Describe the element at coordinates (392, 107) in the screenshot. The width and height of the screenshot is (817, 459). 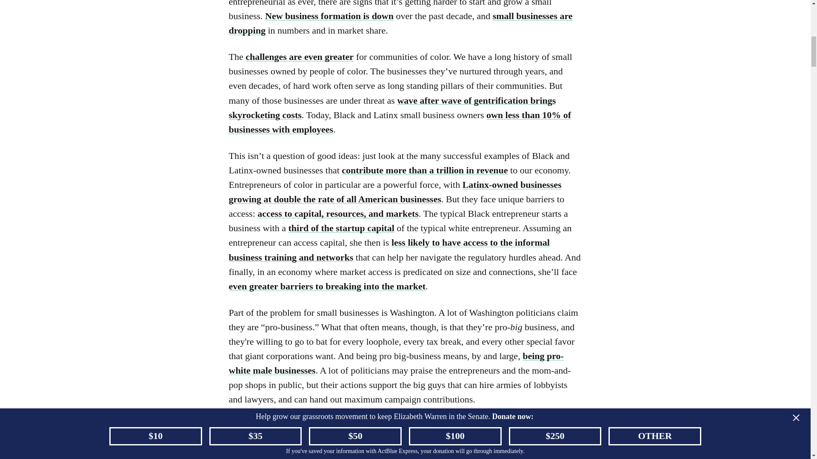
I see `wave after wave of gentrification brings skyrocketing costs` at that location.